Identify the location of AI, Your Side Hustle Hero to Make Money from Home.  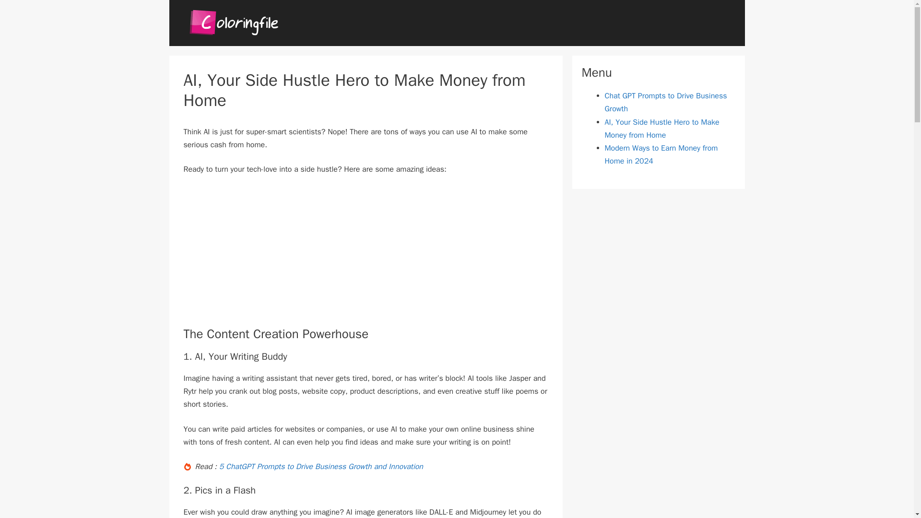
(661, 129).